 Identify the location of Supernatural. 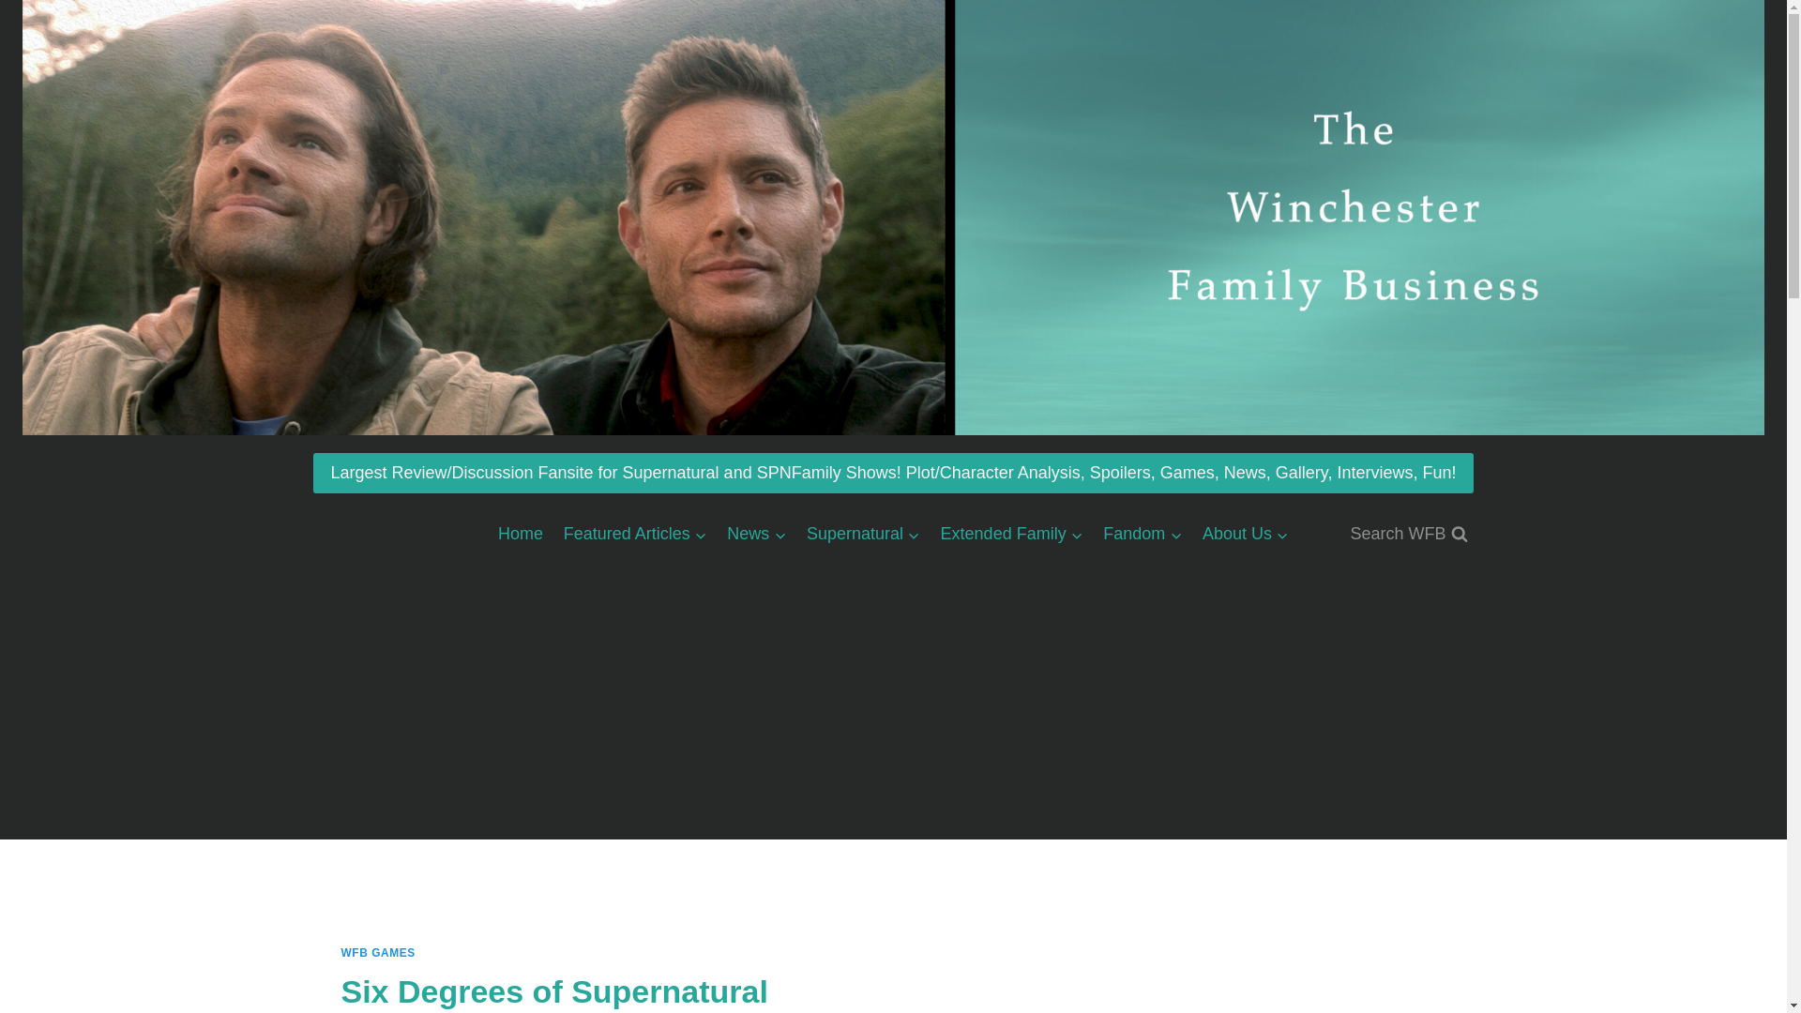
(863, 534).